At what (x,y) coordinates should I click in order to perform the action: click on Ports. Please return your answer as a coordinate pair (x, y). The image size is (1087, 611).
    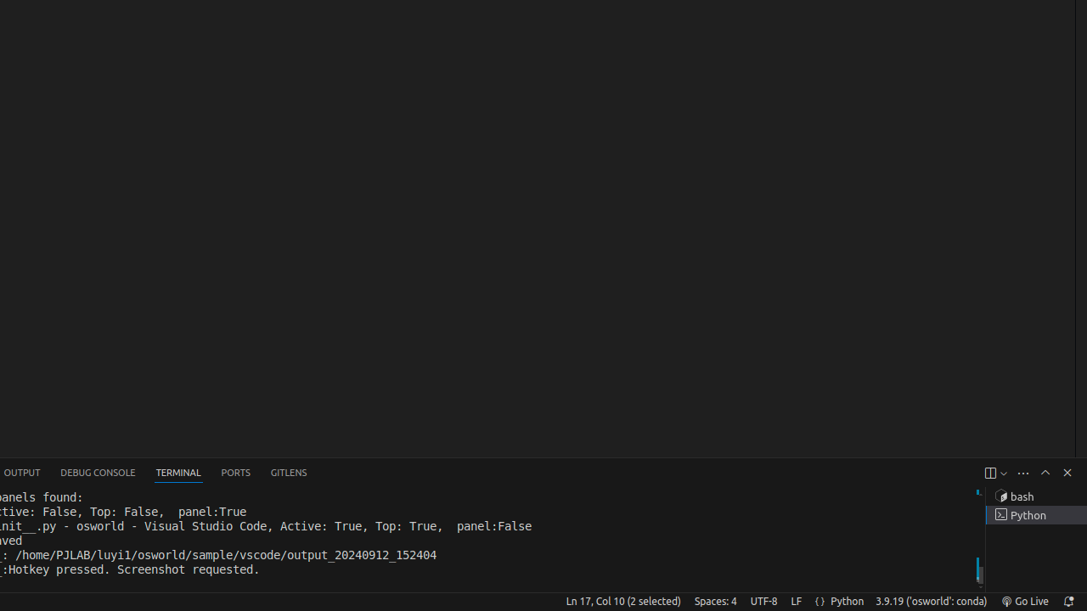
    Looking at the image, I should click on (236, 474).